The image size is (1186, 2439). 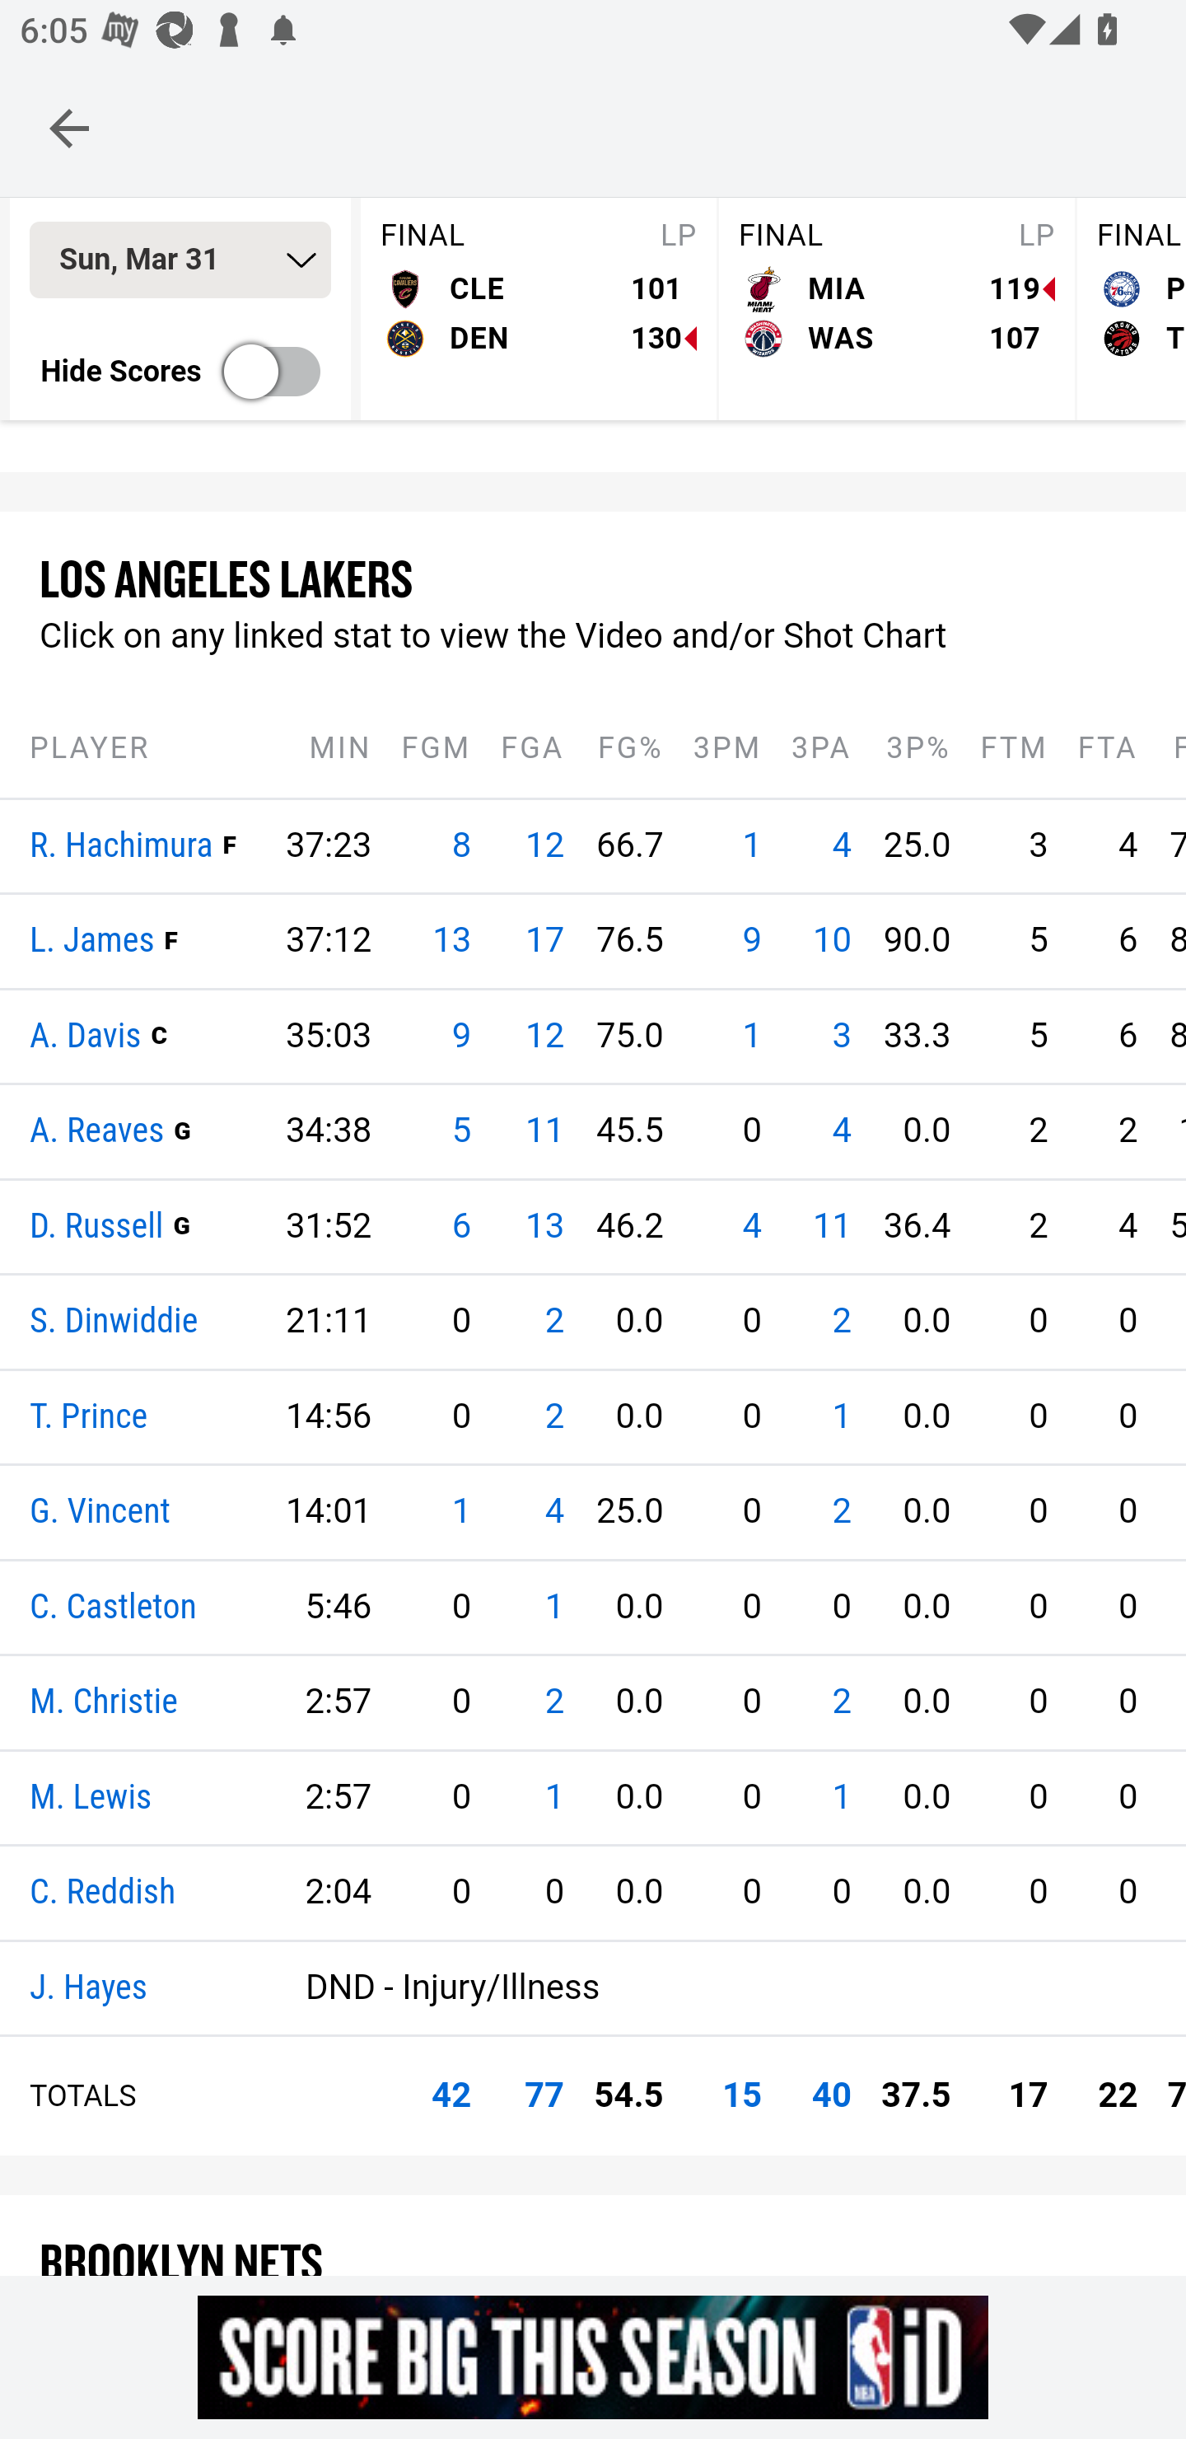 What do you see at coordinates (544, 1037) in the screenshot?
I see `12` at bounding box center [544, 1037].